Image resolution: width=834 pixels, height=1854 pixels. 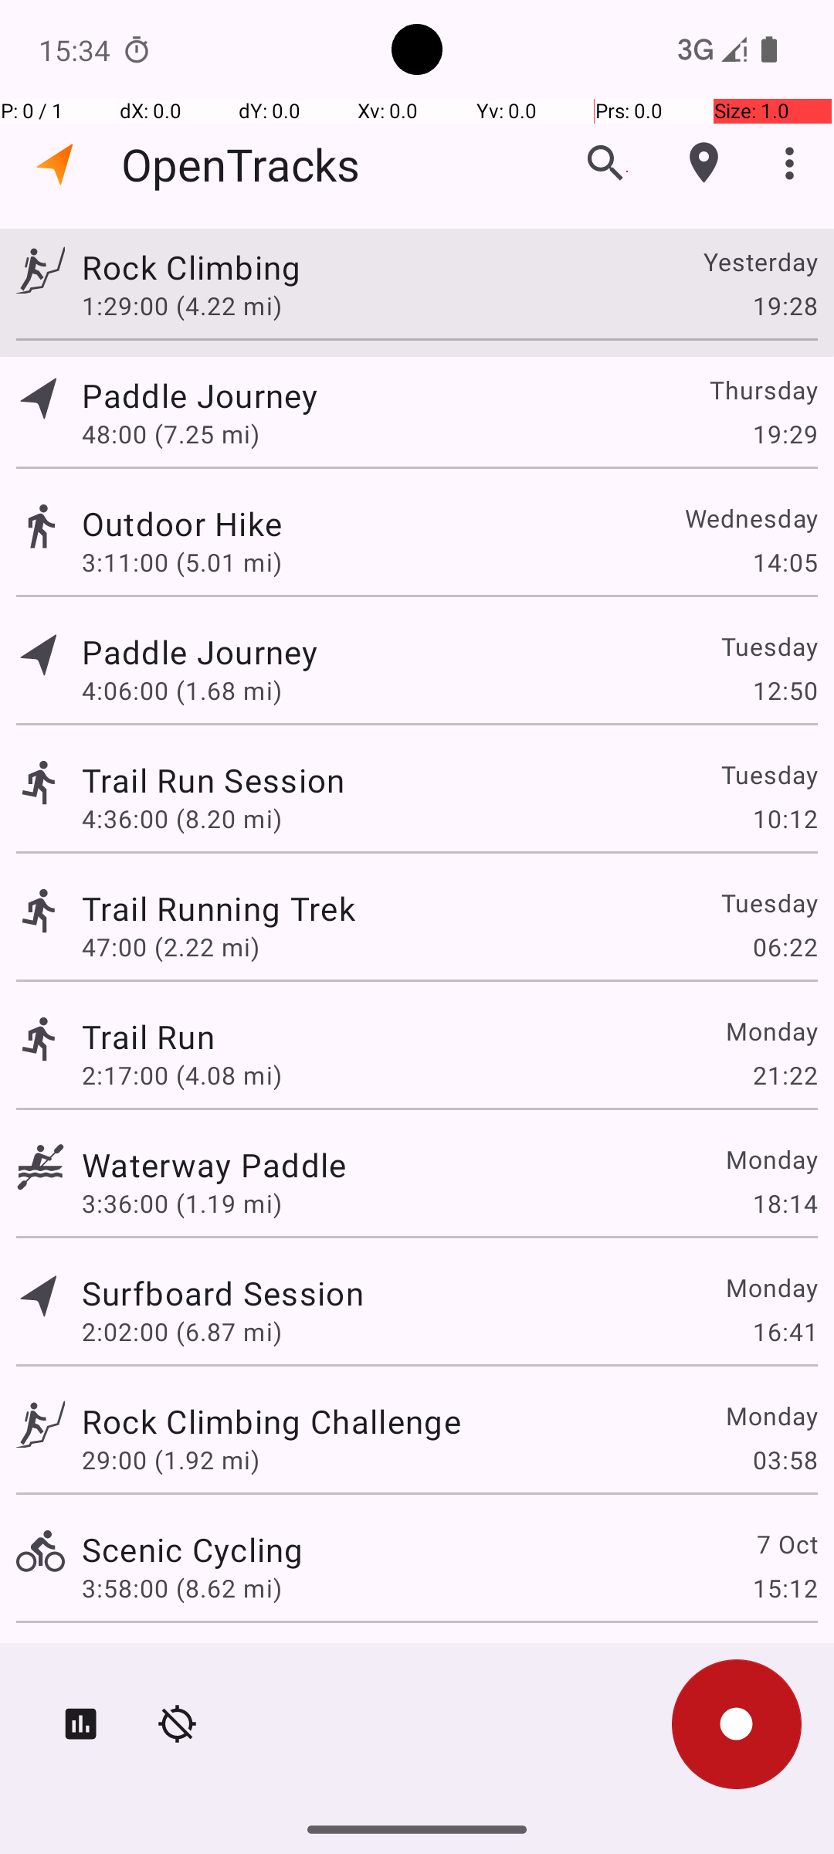 What do you see at coordinates (785, 1588) in the screenshot?
I see `15:12` at bounding box center [785, 1588].